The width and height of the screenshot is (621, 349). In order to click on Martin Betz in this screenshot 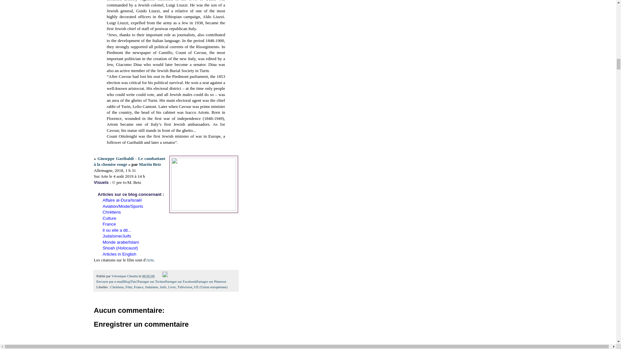, I will do `click(149, 164)`.